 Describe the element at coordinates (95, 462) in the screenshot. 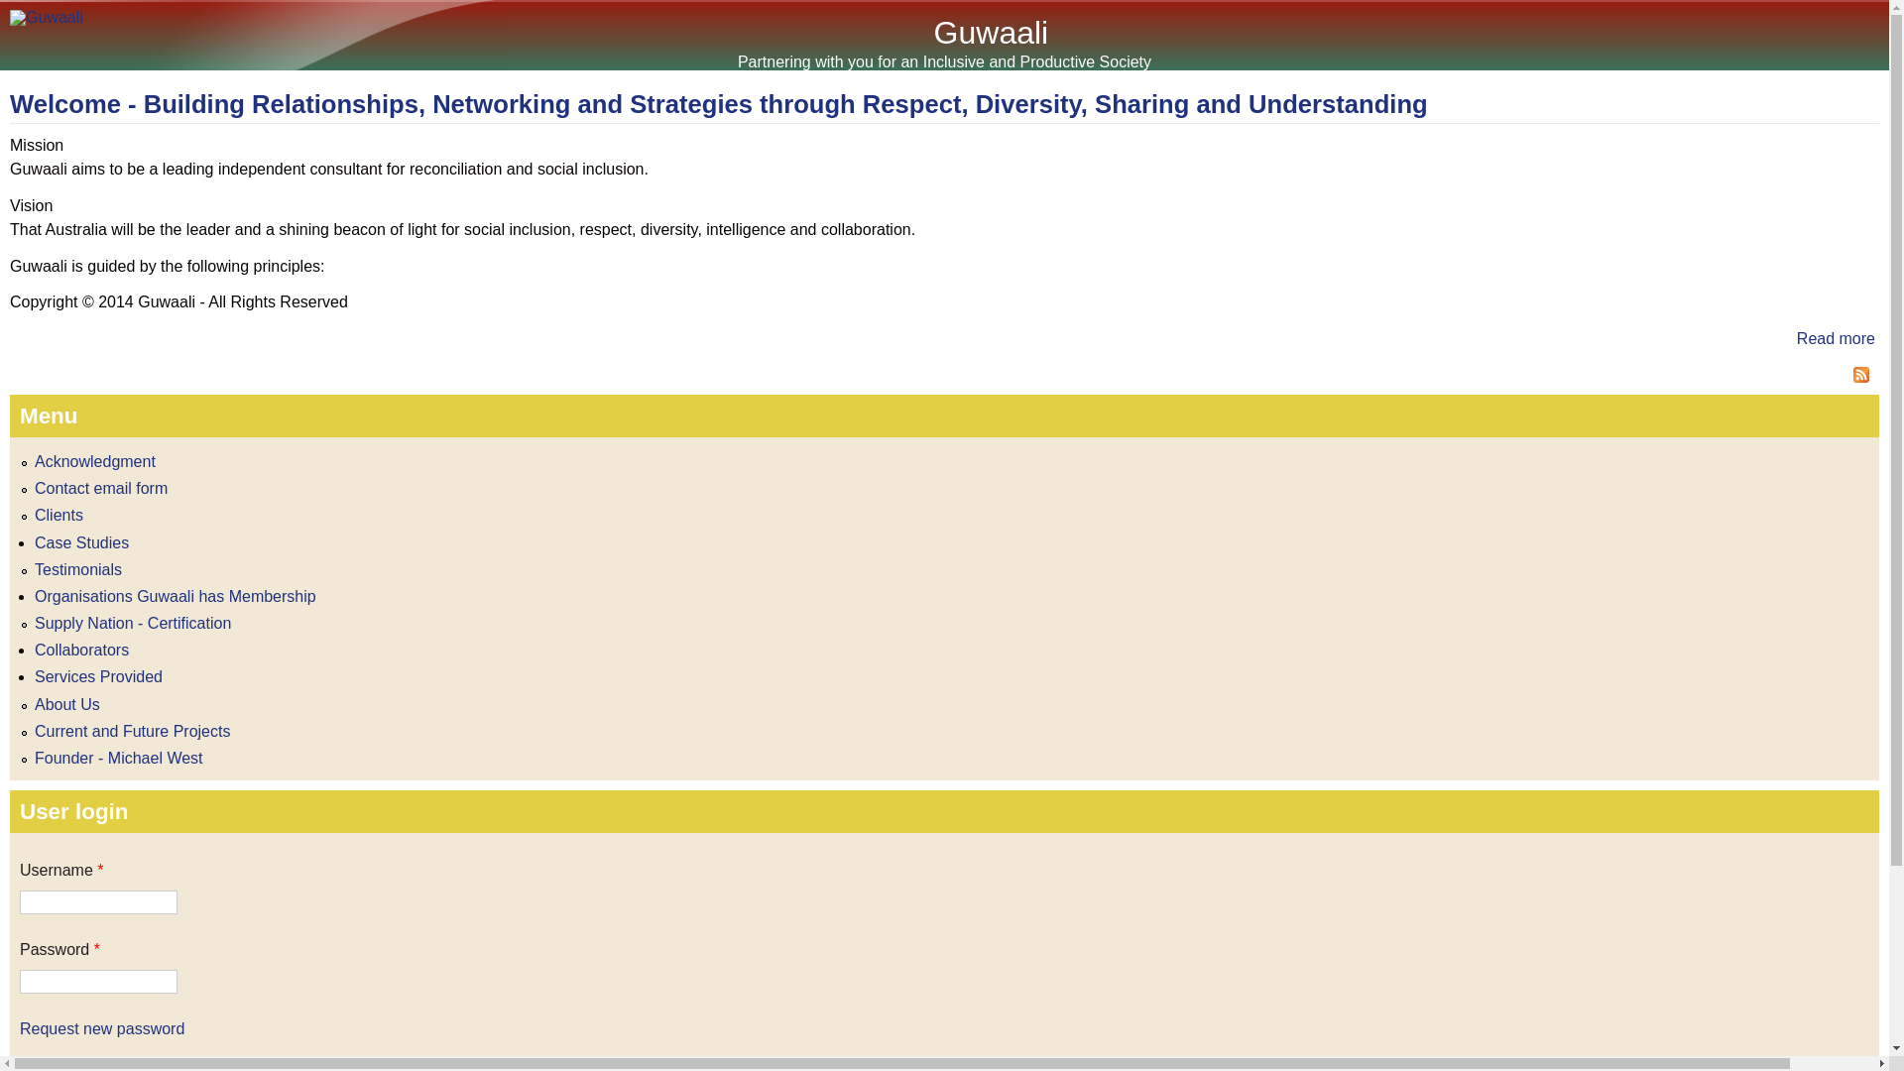

I see `Acknowledgment` at that location.